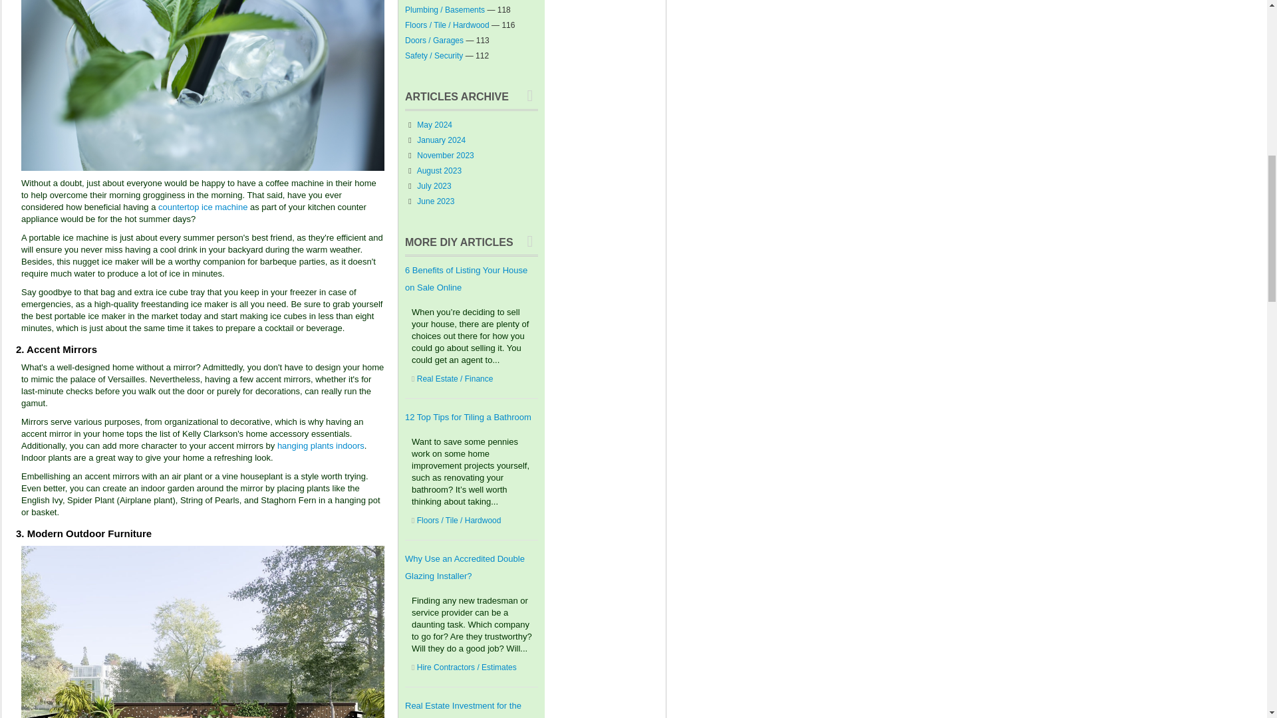 This screenshot has height=718, width=1277. I want to click on countertop ice machine, so click(203, 206).